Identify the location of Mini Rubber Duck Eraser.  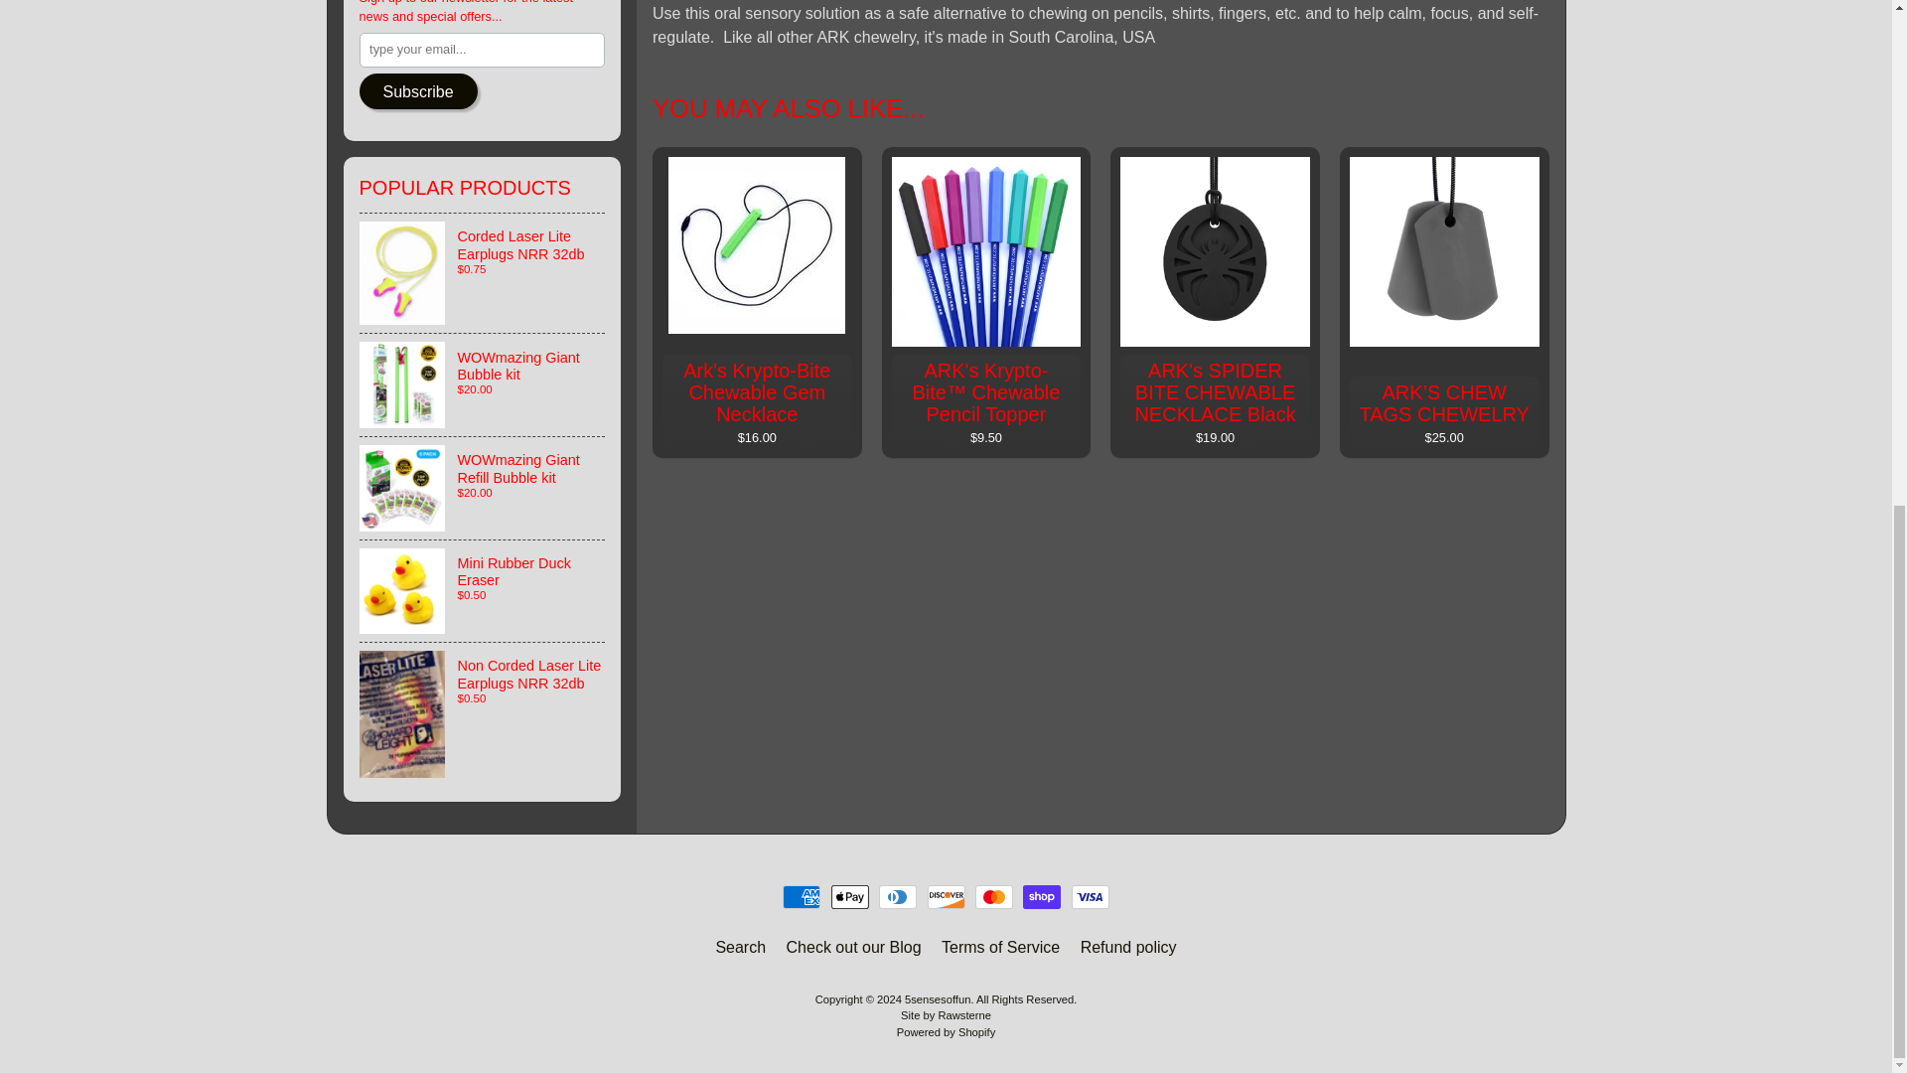
(483, 591).